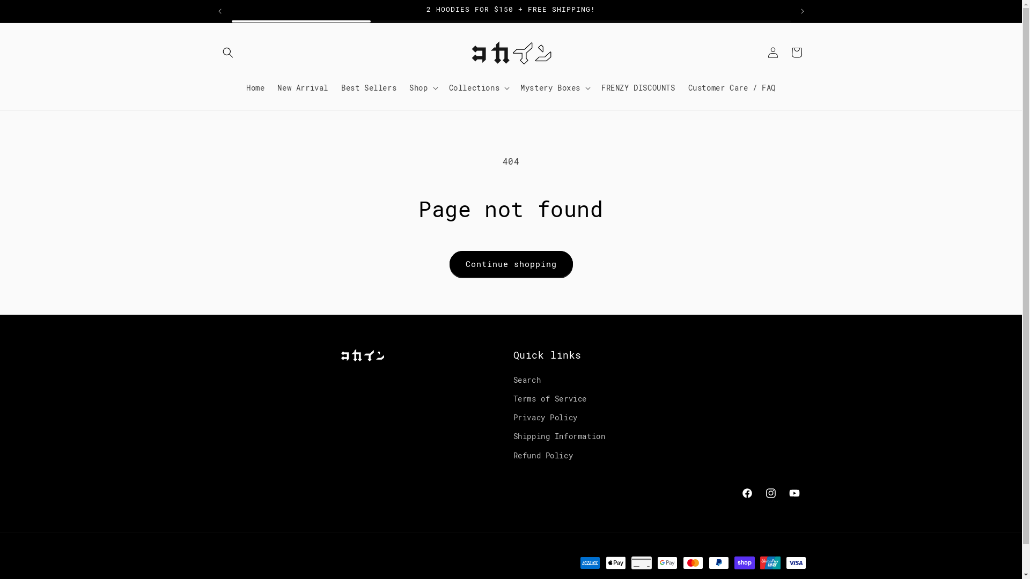 The image size is (1030, 579). I want to click on Search, so click(527, 382).